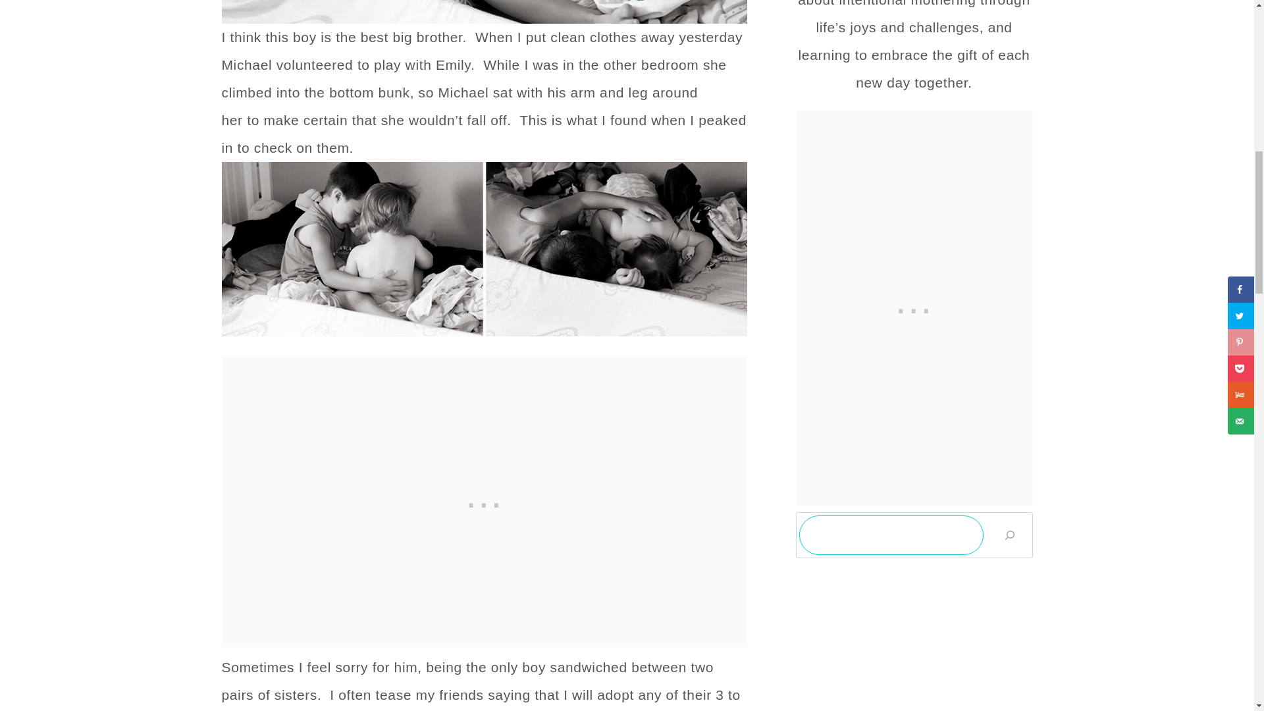 Image resolution: width=1264 pixels, height=711 pixels. Describe the element at coordinates (484, 12) in the screenshot. I see `Best Big Brother` at that location.